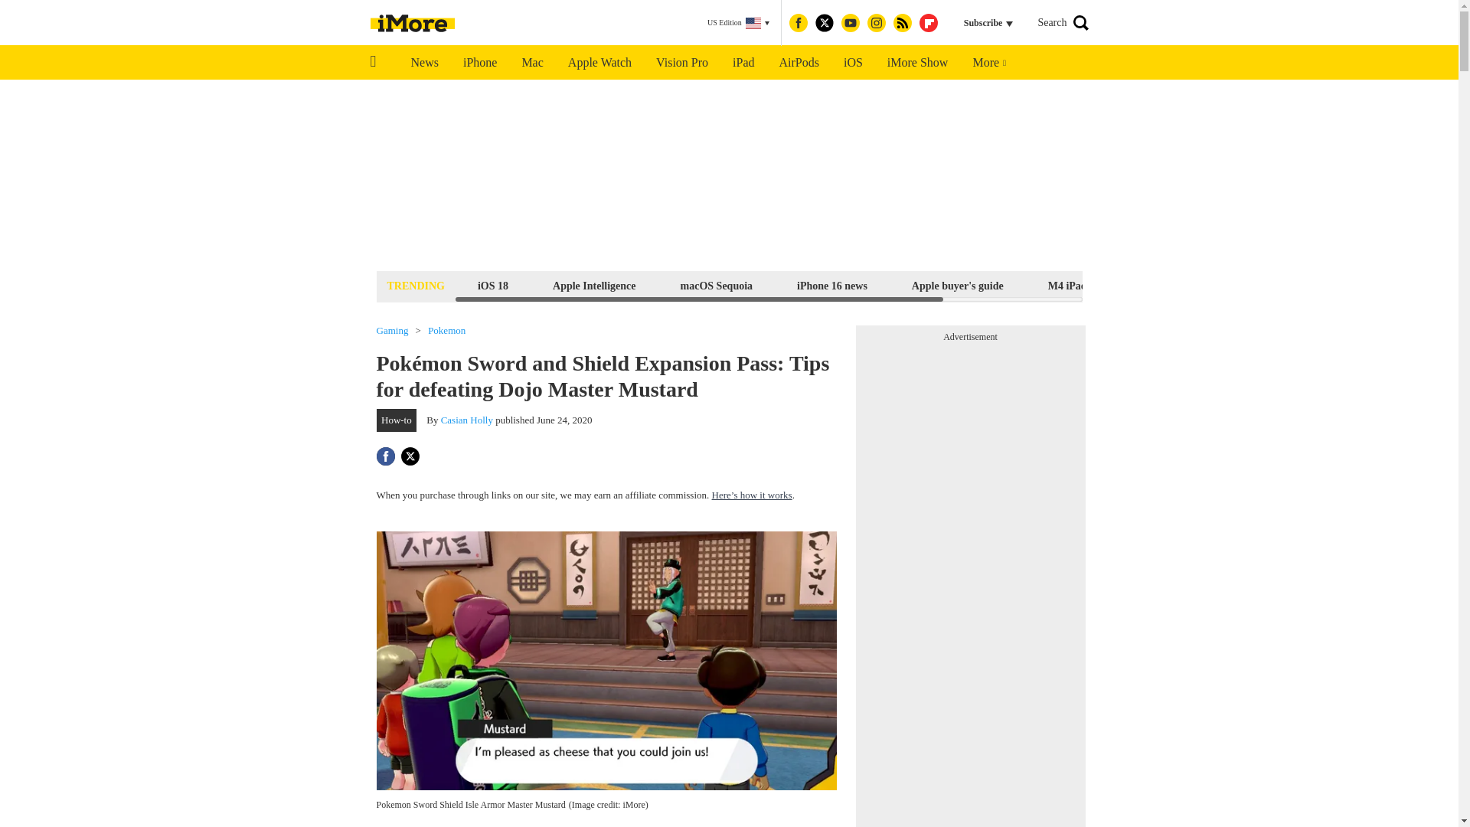 This screenshot has height=827, width=1470. I want to click on iMore Show, so click(917, 63).